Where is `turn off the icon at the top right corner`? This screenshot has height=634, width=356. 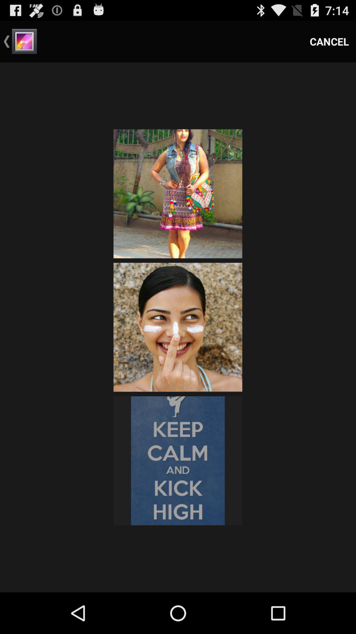 turn off the icon at the top right corner is located at coordinates (329, 42).